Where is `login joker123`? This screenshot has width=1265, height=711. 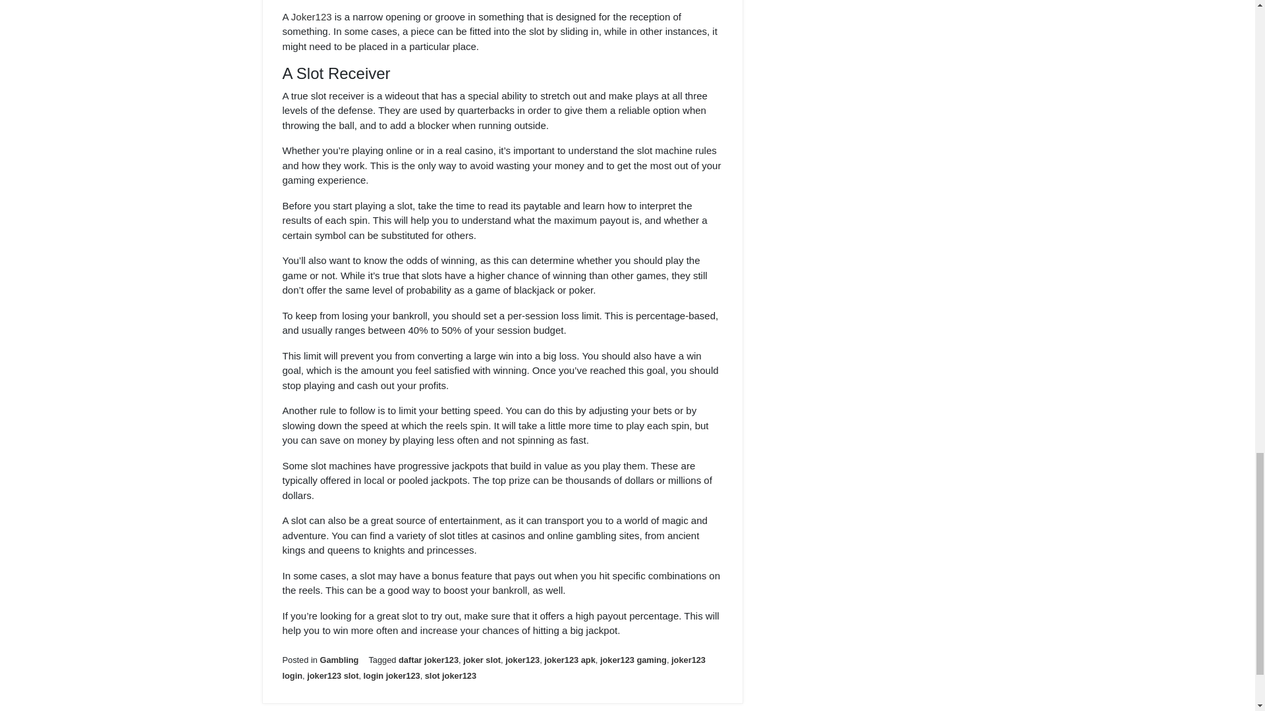 login joker123 is located at coordinates (391, 675).